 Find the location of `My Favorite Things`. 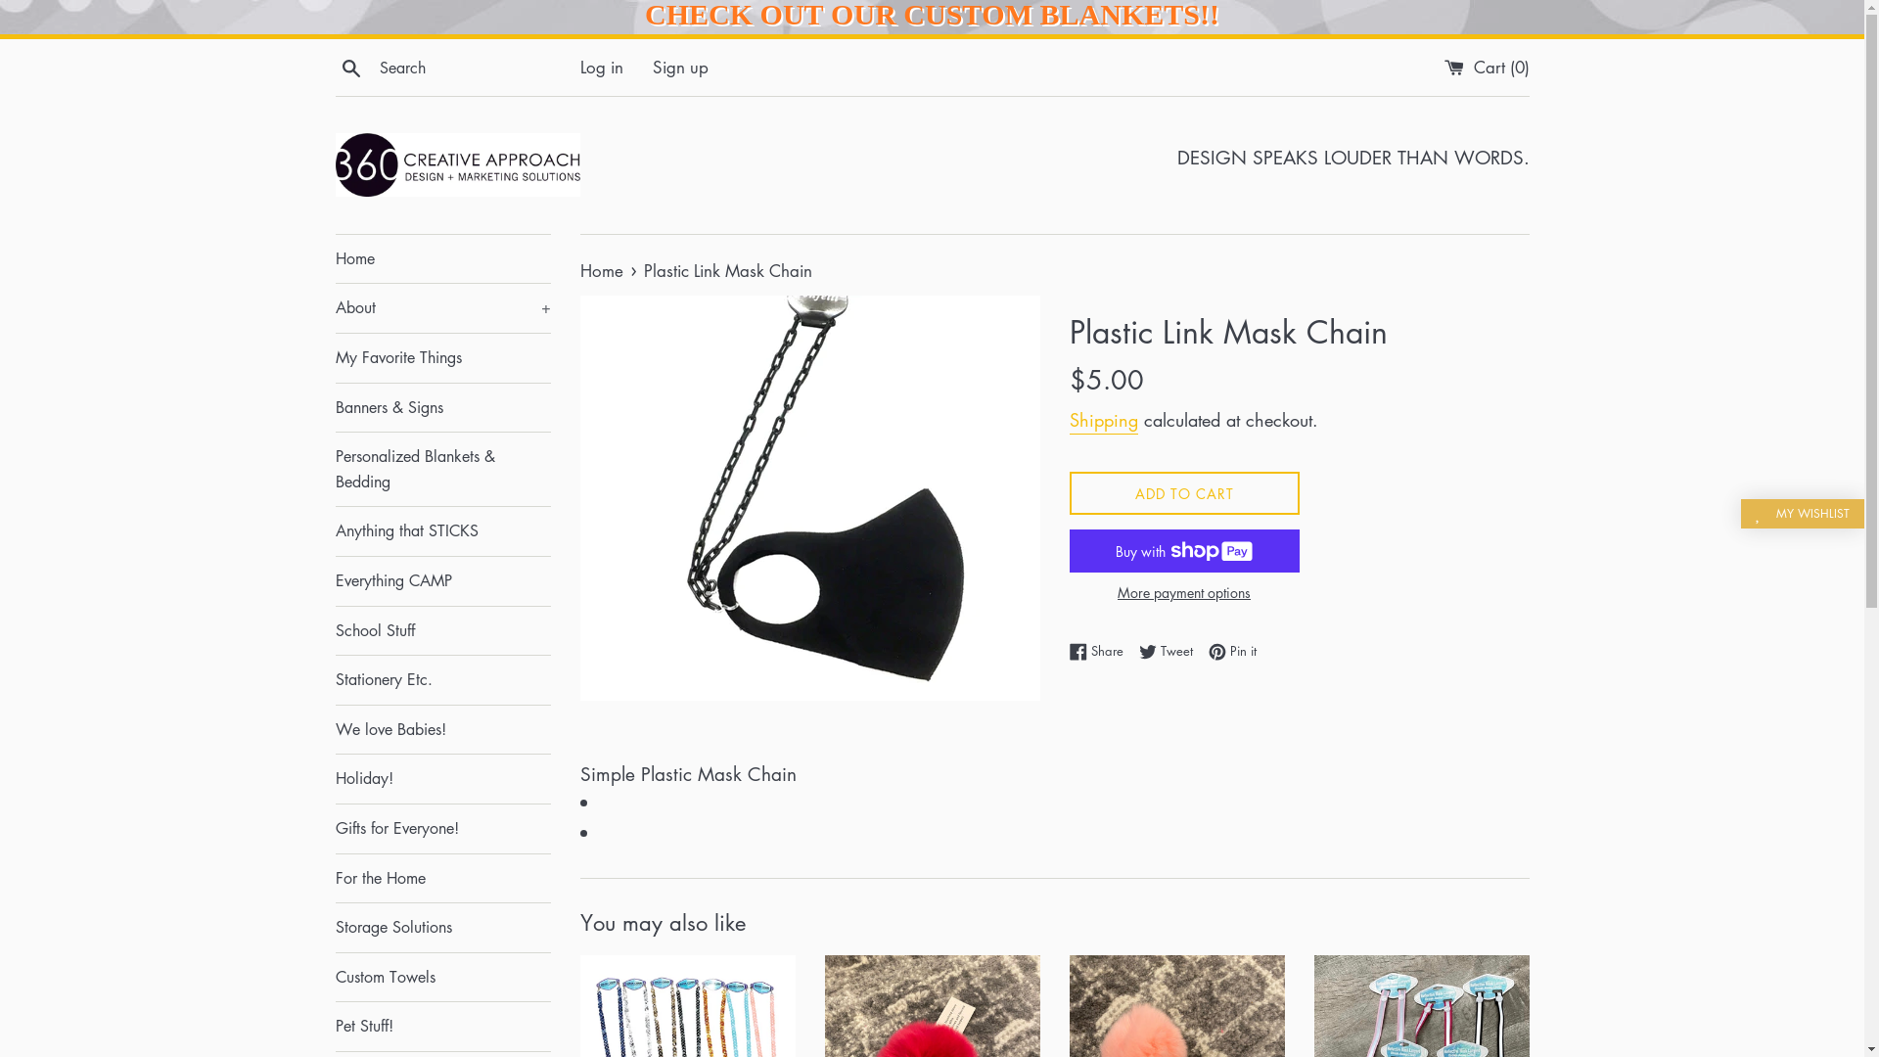

My Favorite Things is located at coordinates (442, 358).